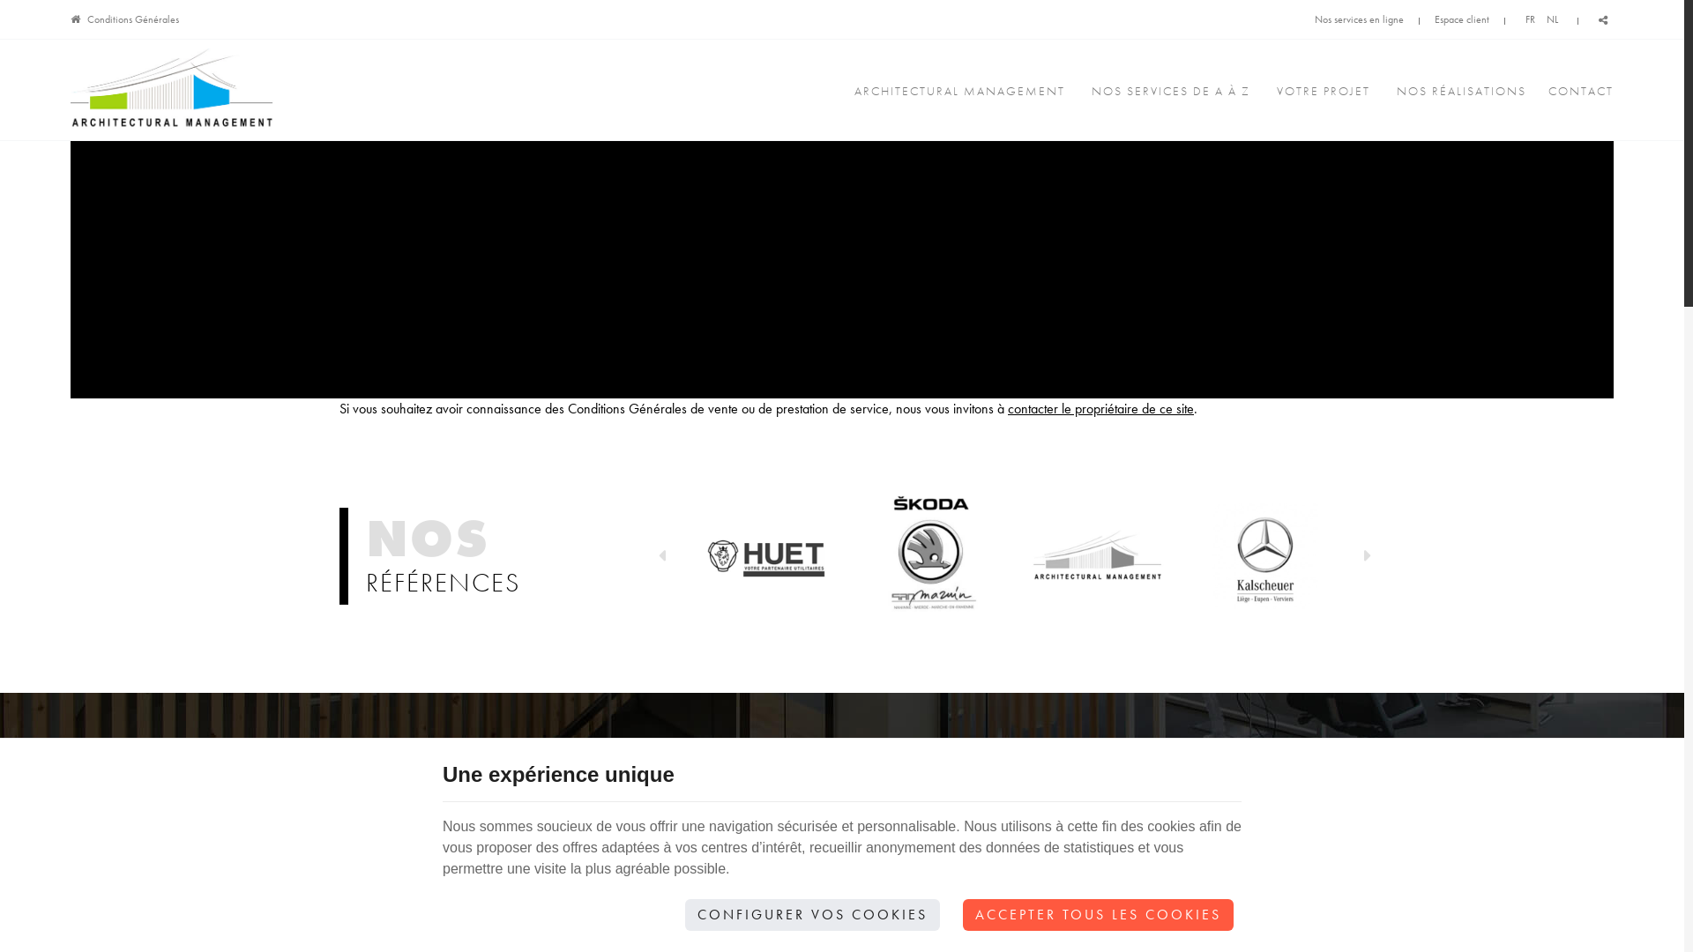  I want to click on ACCEPTER TOUS LES COOKIES, so click(1099, 915).